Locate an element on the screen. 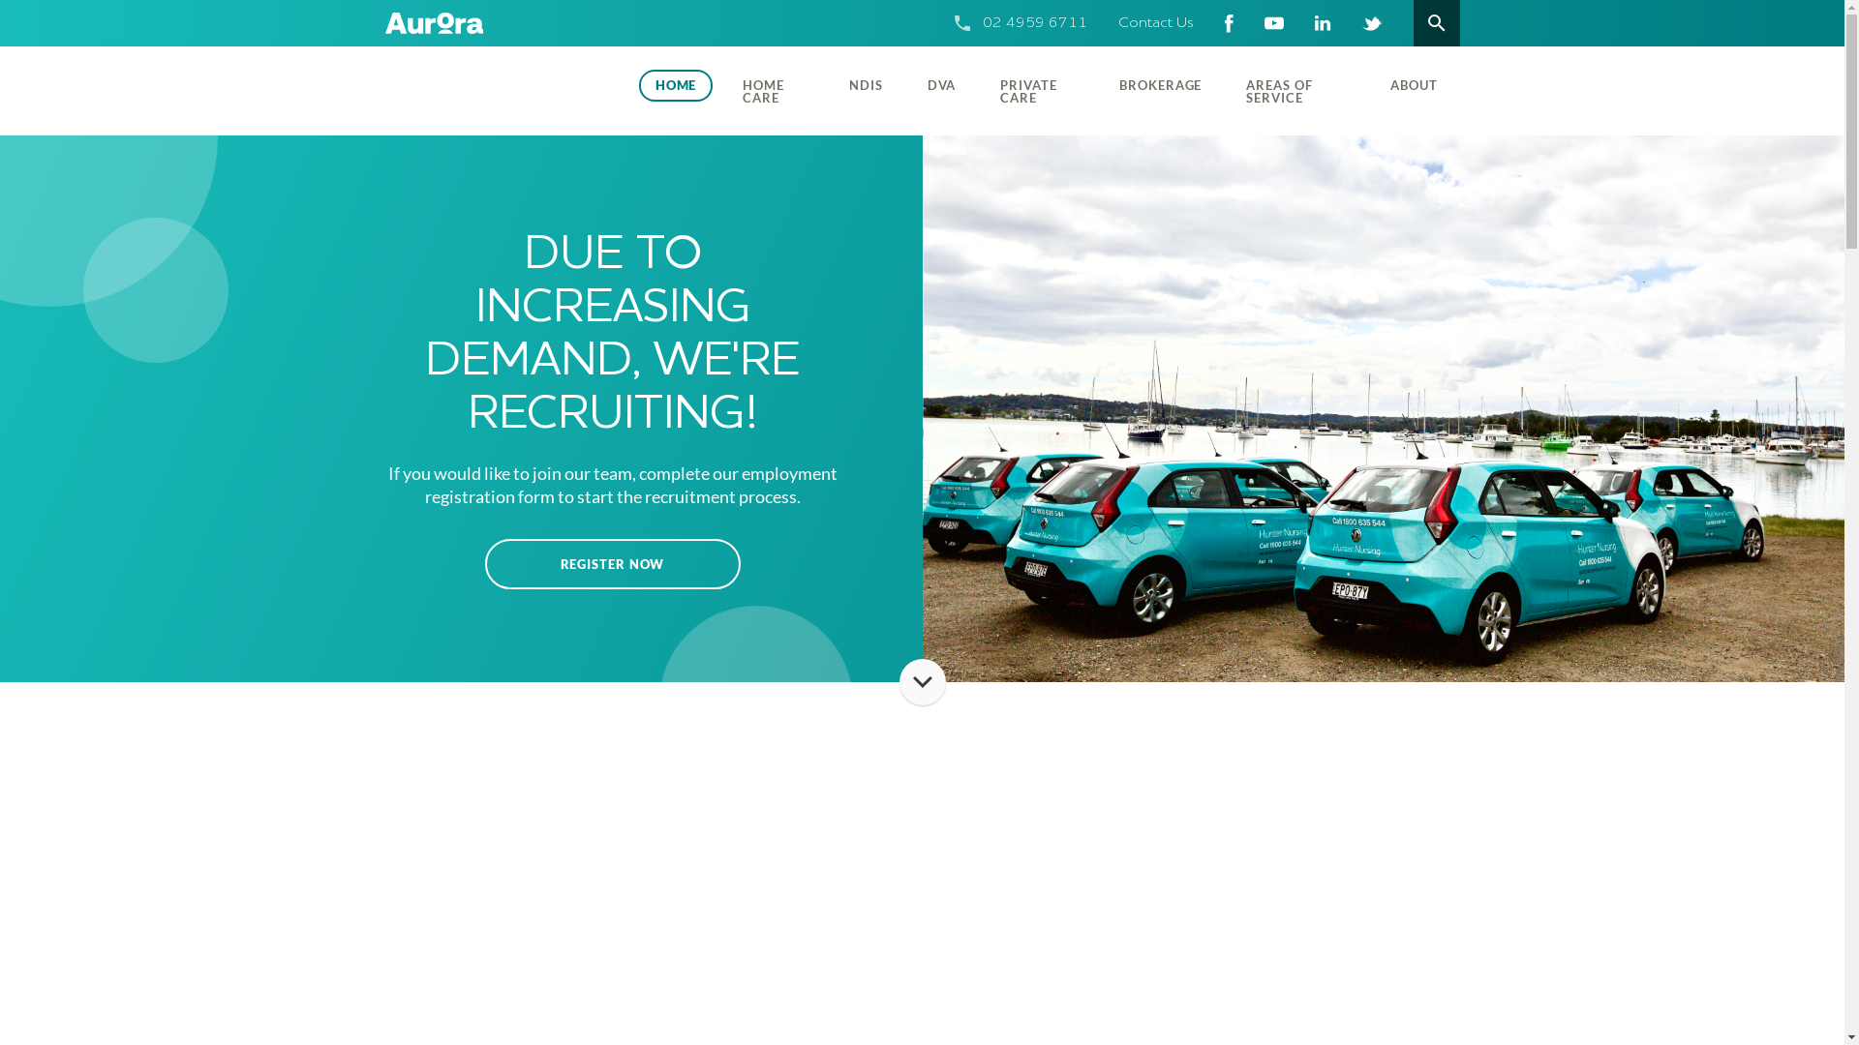 The width and height of the screenshot is (1859, 1045). AREAS OF SERVICE is located at coordinates (1295, 91).